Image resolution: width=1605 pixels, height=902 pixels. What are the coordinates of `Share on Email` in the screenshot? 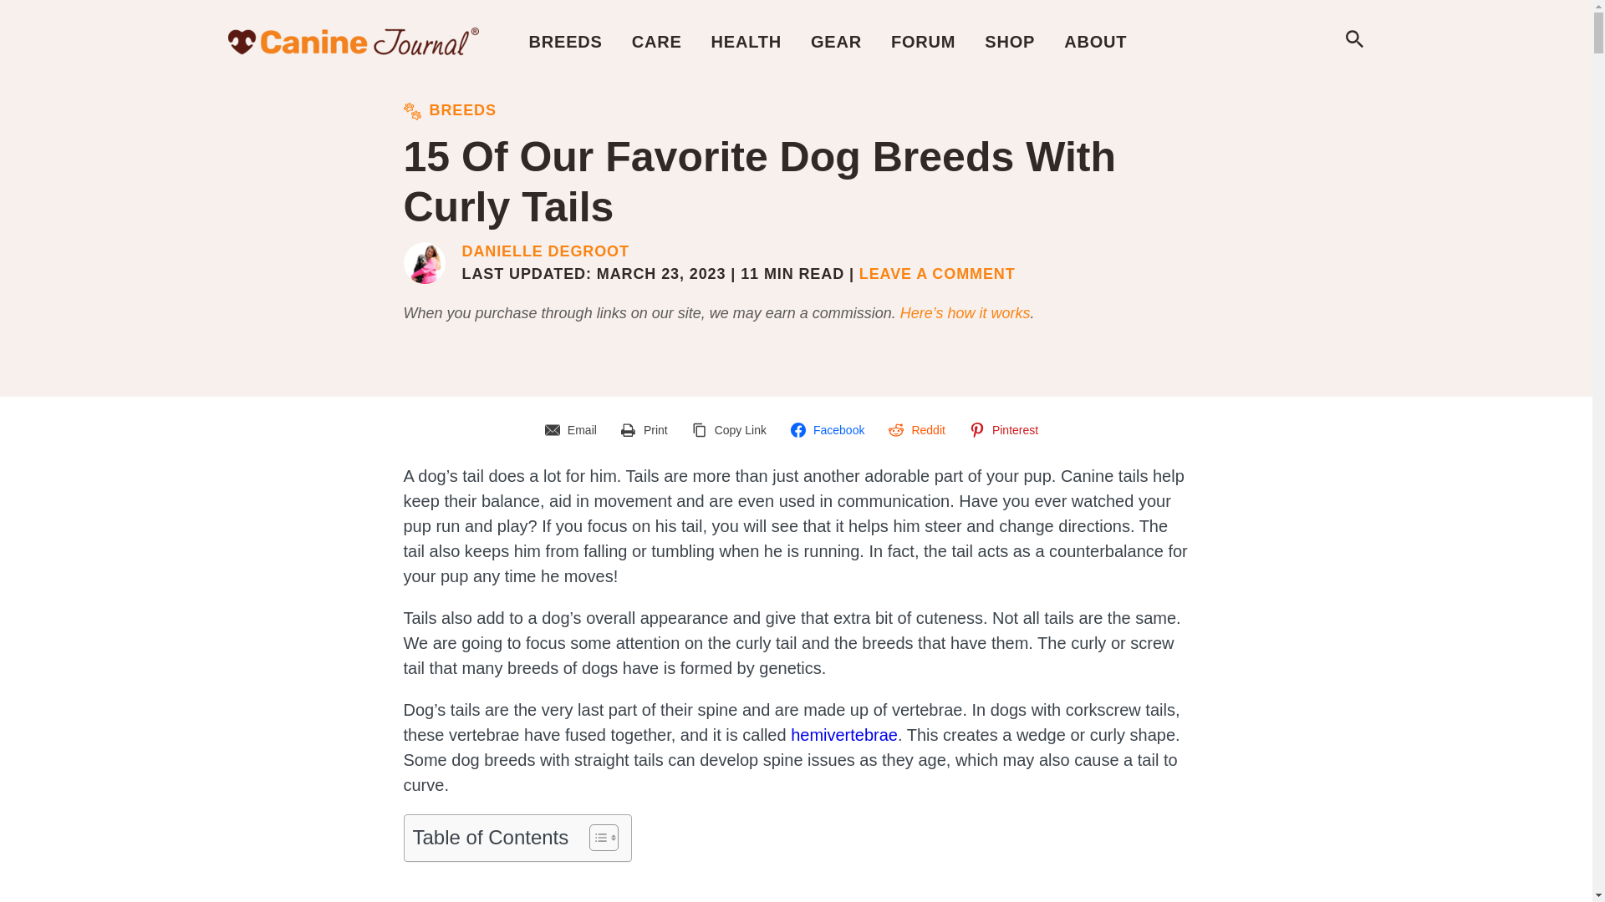 It's located at (573, 429).